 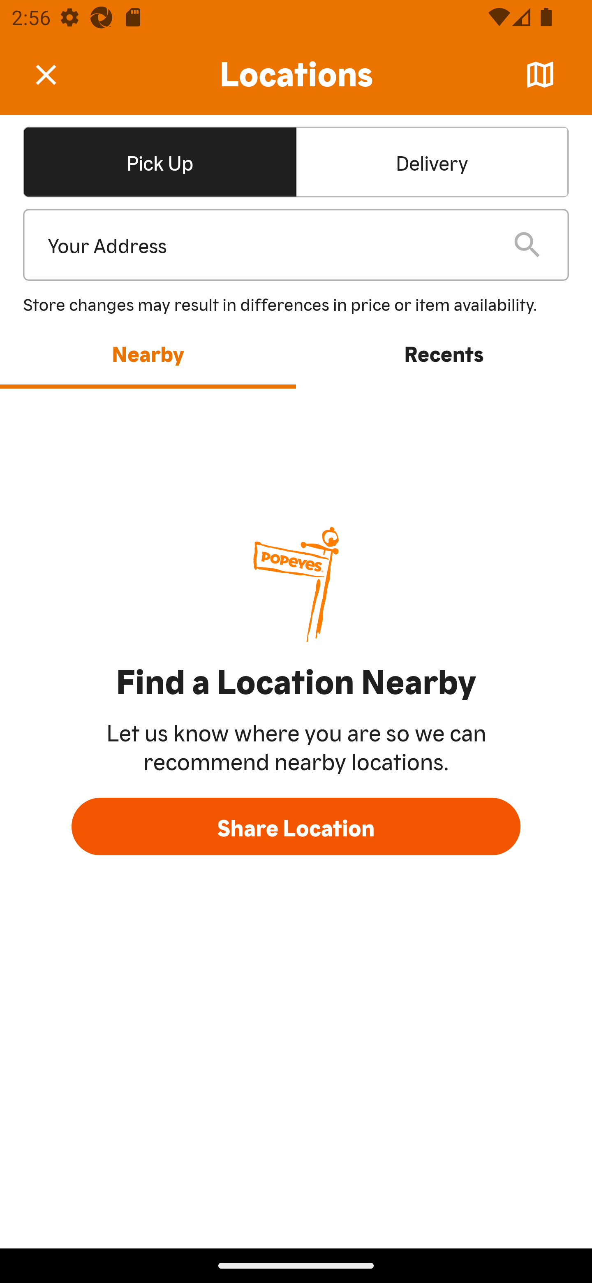 I want to click on Pick UpSelected Pick UpSelected Pick Up, so click(x=160, y=161).